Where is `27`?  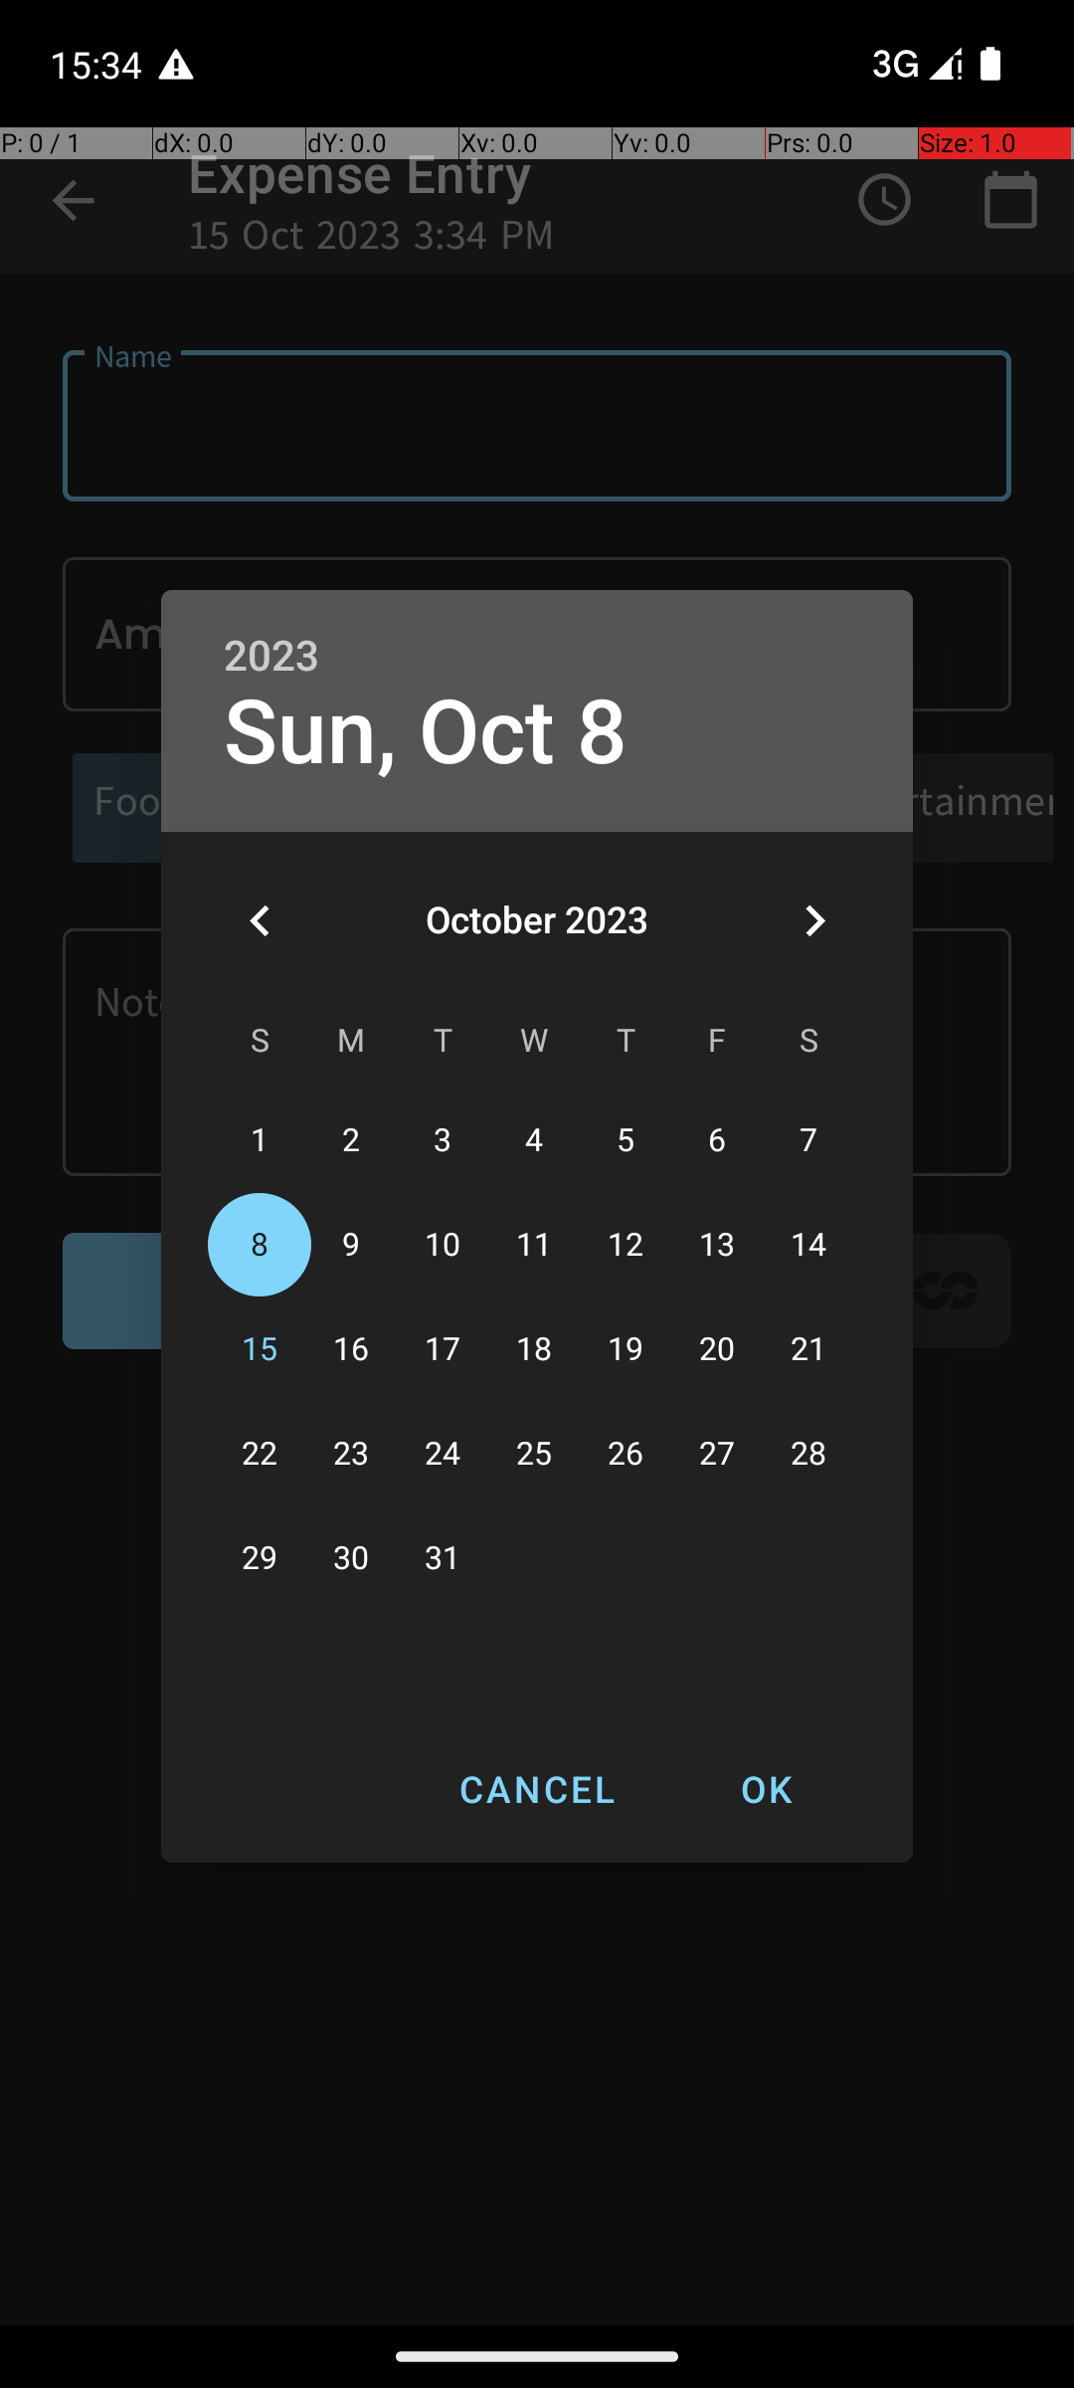
27 is located at coordinates (717, 1455).